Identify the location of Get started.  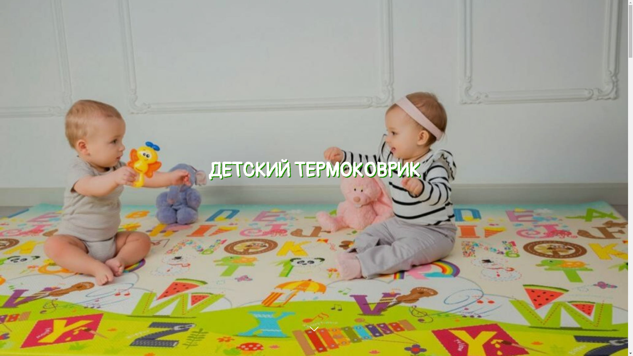
(314, 339).